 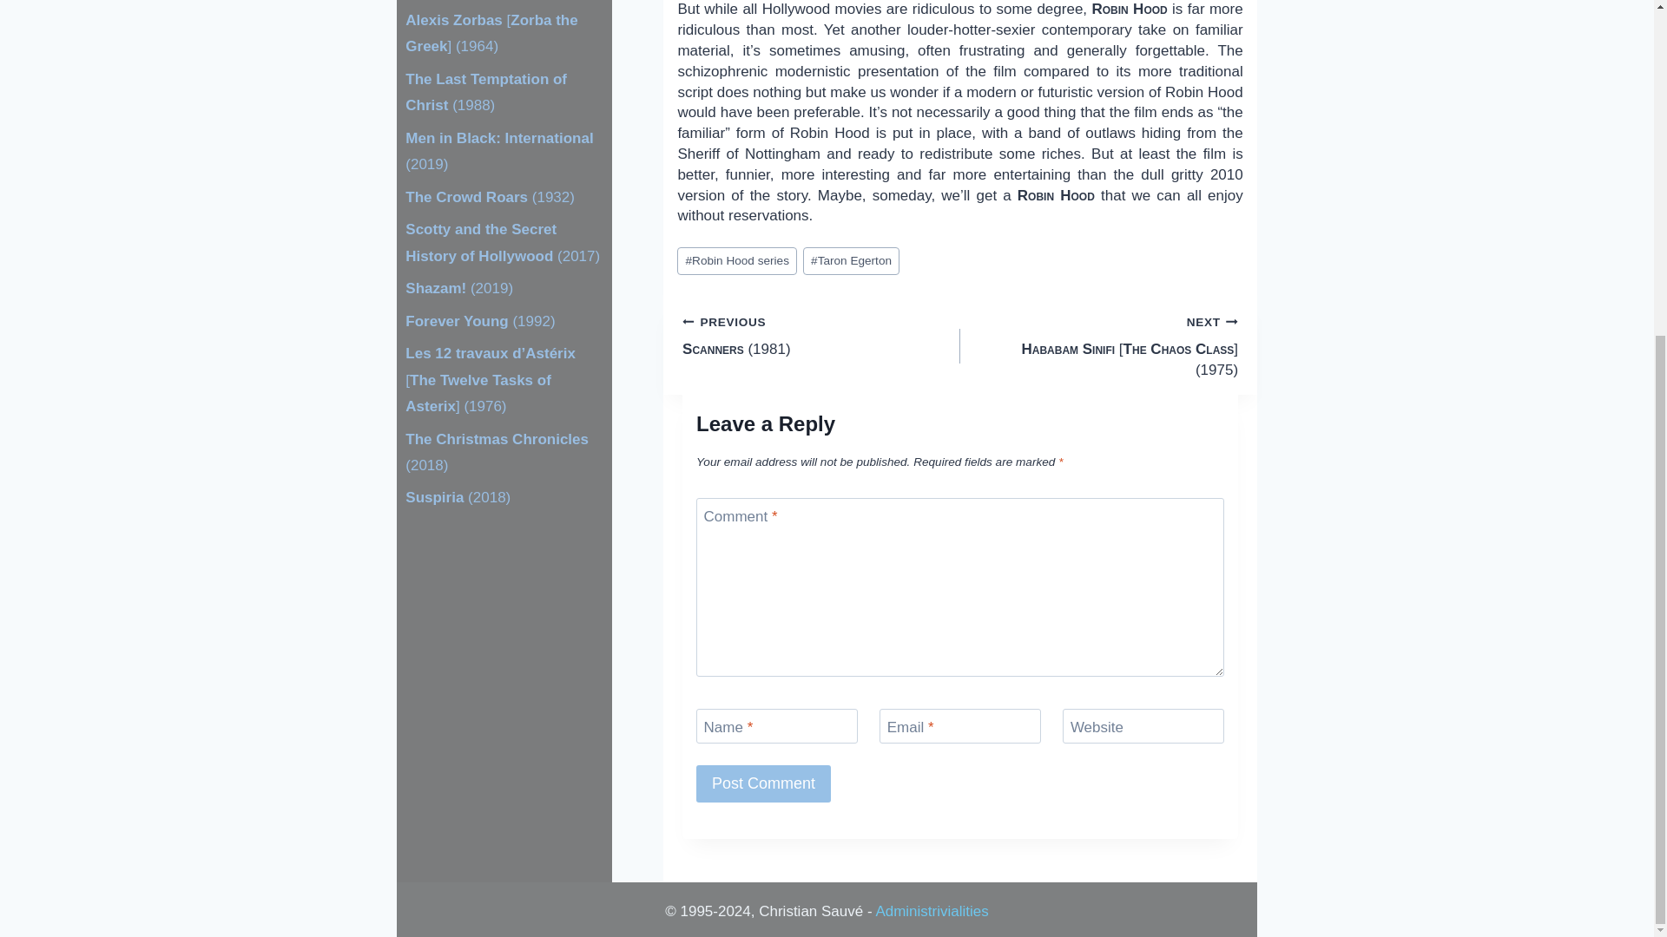 I want to click on Post Comment, so click(x=763, y=783).